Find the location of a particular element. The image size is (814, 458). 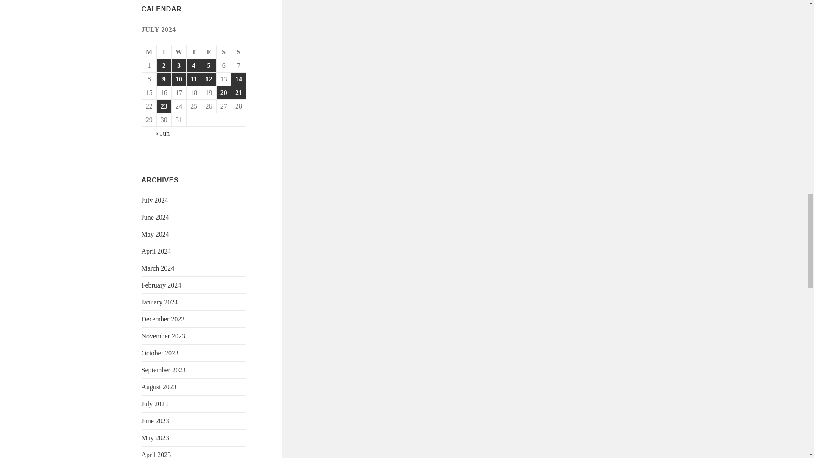

23 is located at coordinates (164, 106).